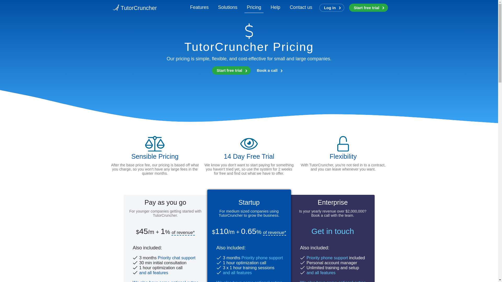 The height and width of the screenshot is (282, 502). What do you see at coordinates (327, 257) in the screenshot?
I see `Priority phone support` at bounding box center [327, 257].